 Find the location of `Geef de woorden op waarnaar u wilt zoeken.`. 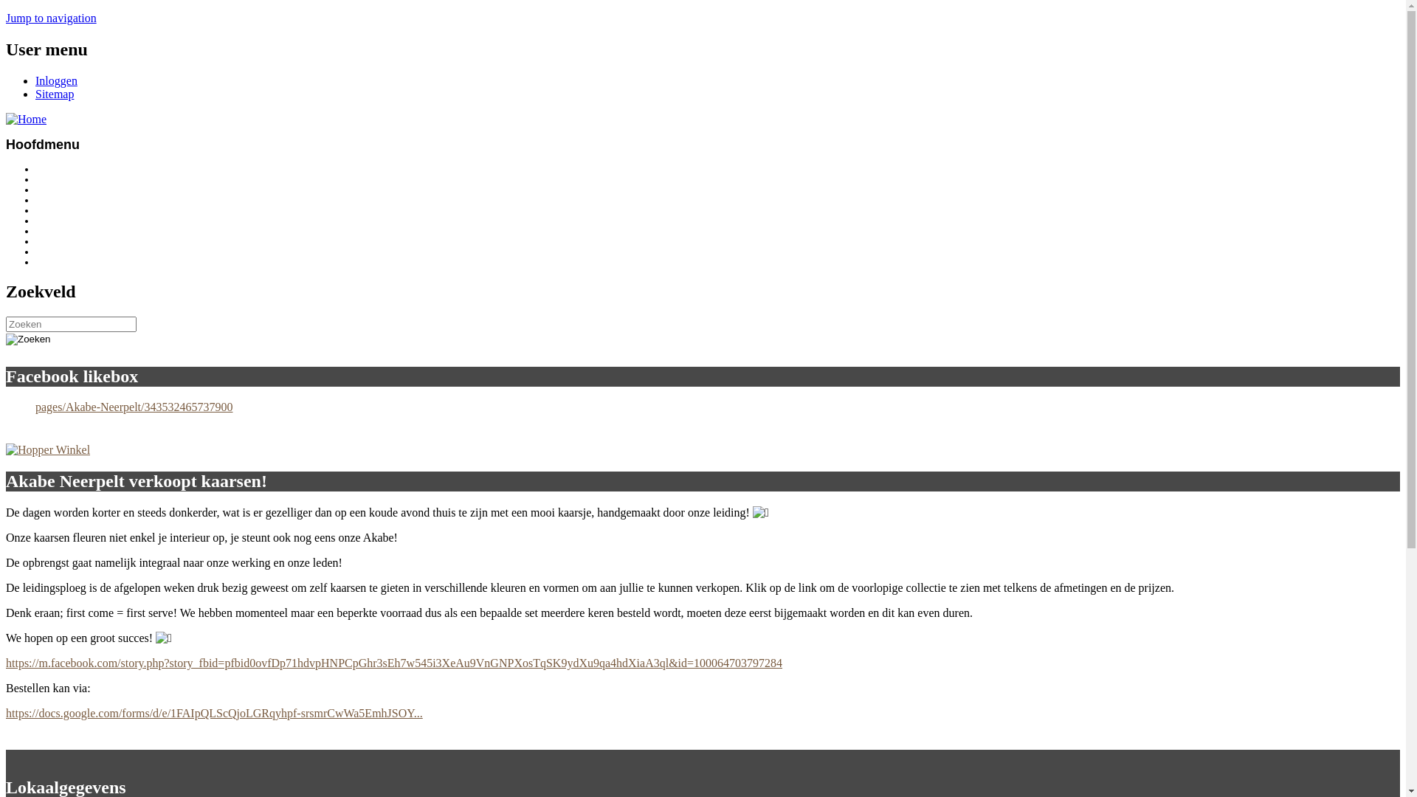

Geef de woorden op waarnaar u wilt zoeken. is located at coordinates (71, 323).